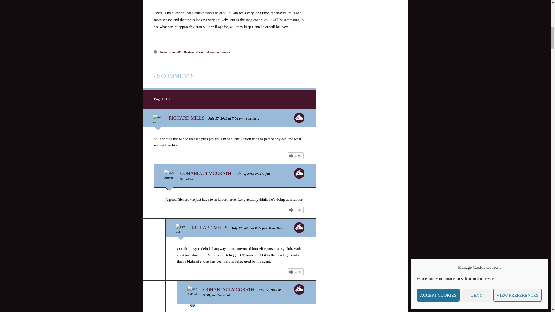 The image size is (555, 312). What do you see at coordinates (240, 228) in the screenshot?
I see `Wednesday, July 17th, 2013, 8:23 pm` at bounding box center [240, 228].